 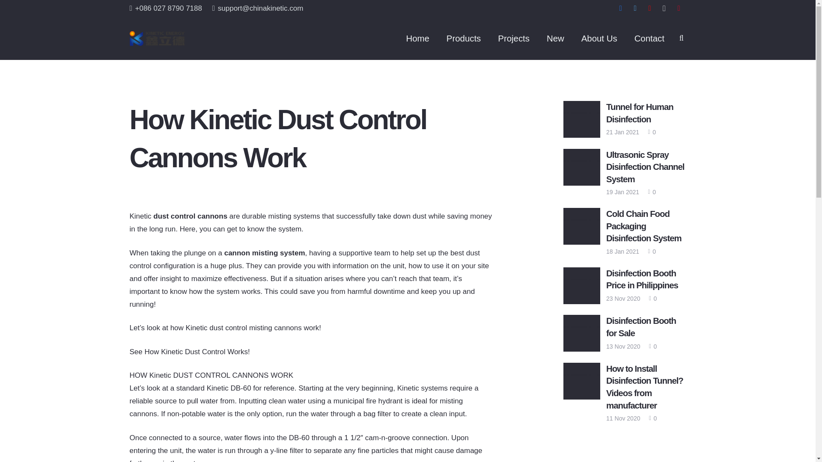 What do you see at coordinates (514, 38) in the screenshot?
I see `Projects` at bounding box center [514, 38].